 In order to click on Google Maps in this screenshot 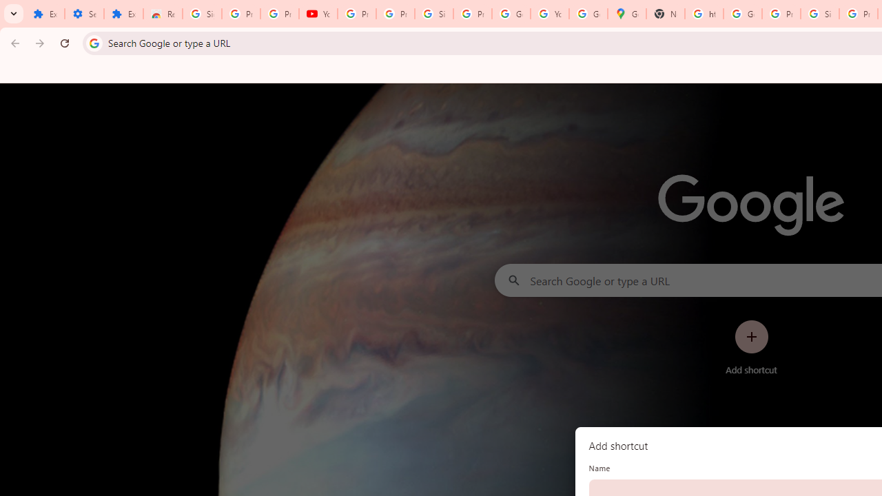, I will do `click(627, 14)`.